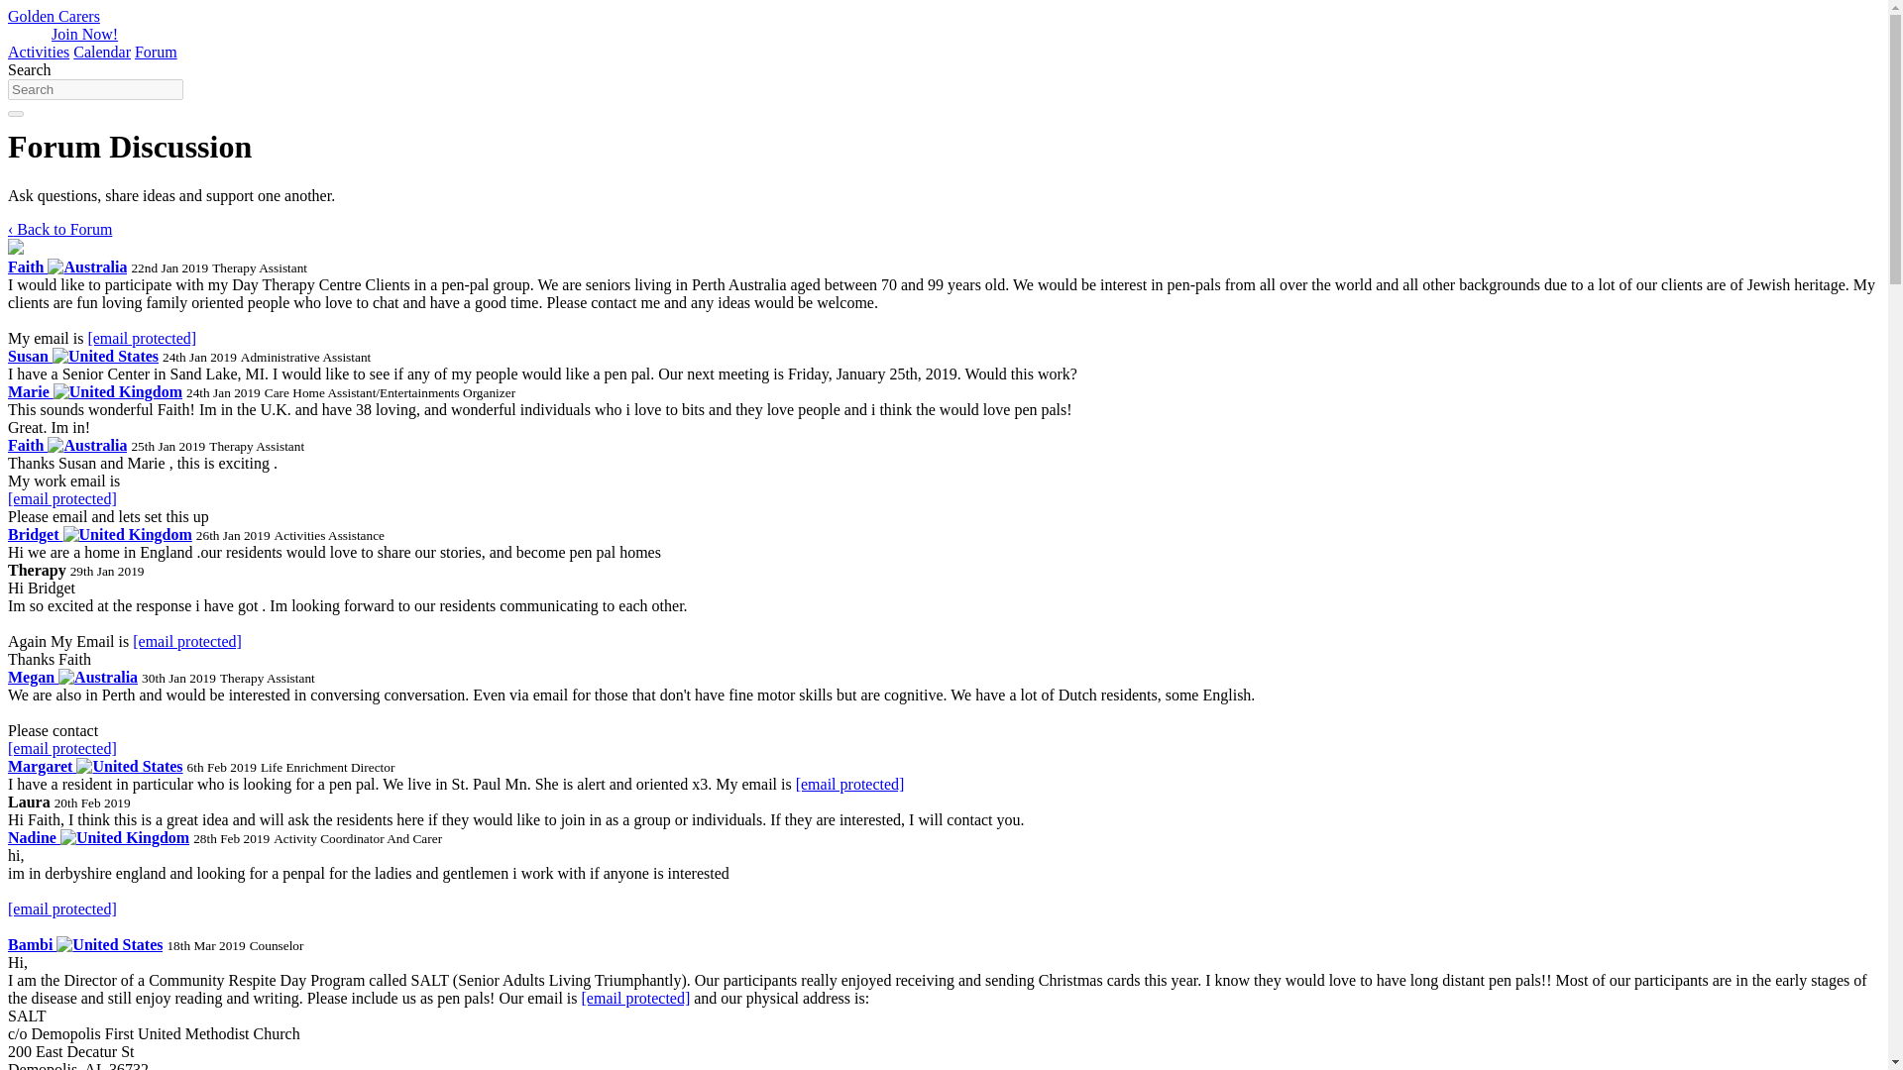 The height and width of the screenshot is (1070, 1903). Describe the element at coordinates (67, 444) in the screenshot. I see `Faith` at that location.